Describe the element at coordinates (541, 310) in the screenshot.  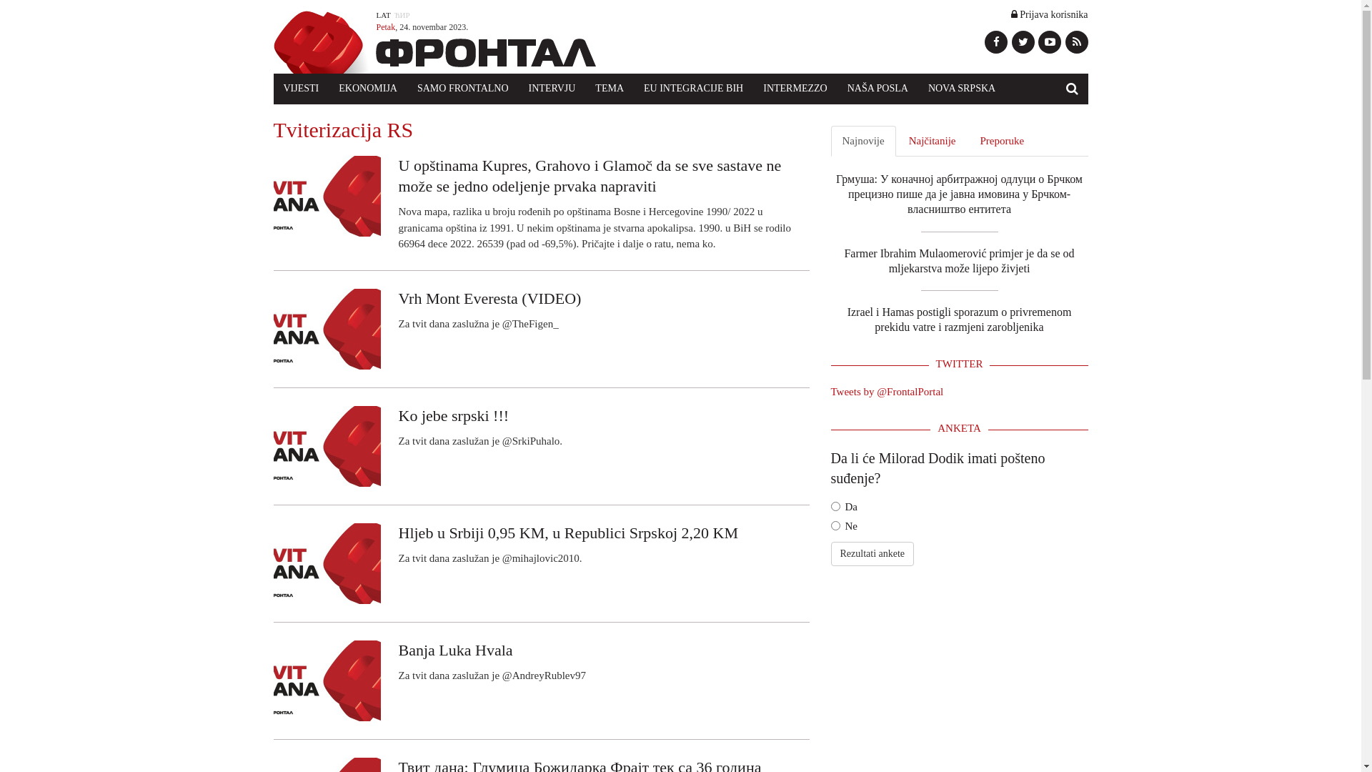
I see `Vrh Mont Everesta (VIDEO)` at that location.